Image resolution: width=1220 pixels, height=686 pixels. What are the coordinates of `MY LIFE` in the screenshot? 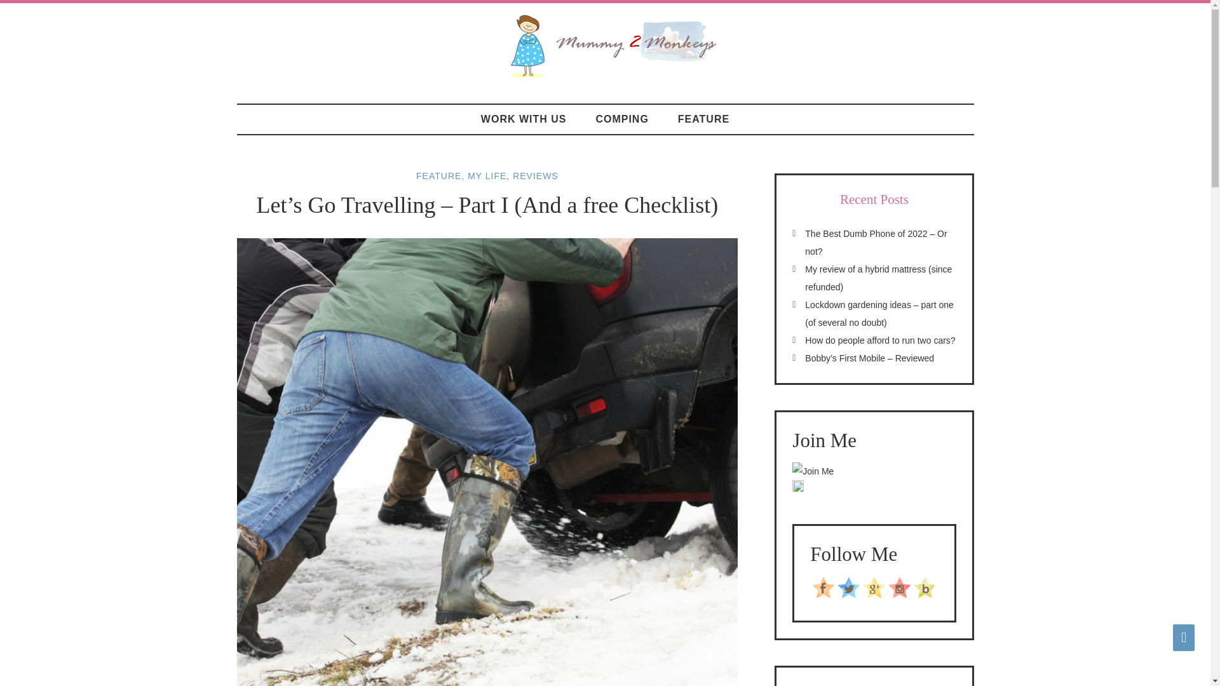 It's located at (487, 175).